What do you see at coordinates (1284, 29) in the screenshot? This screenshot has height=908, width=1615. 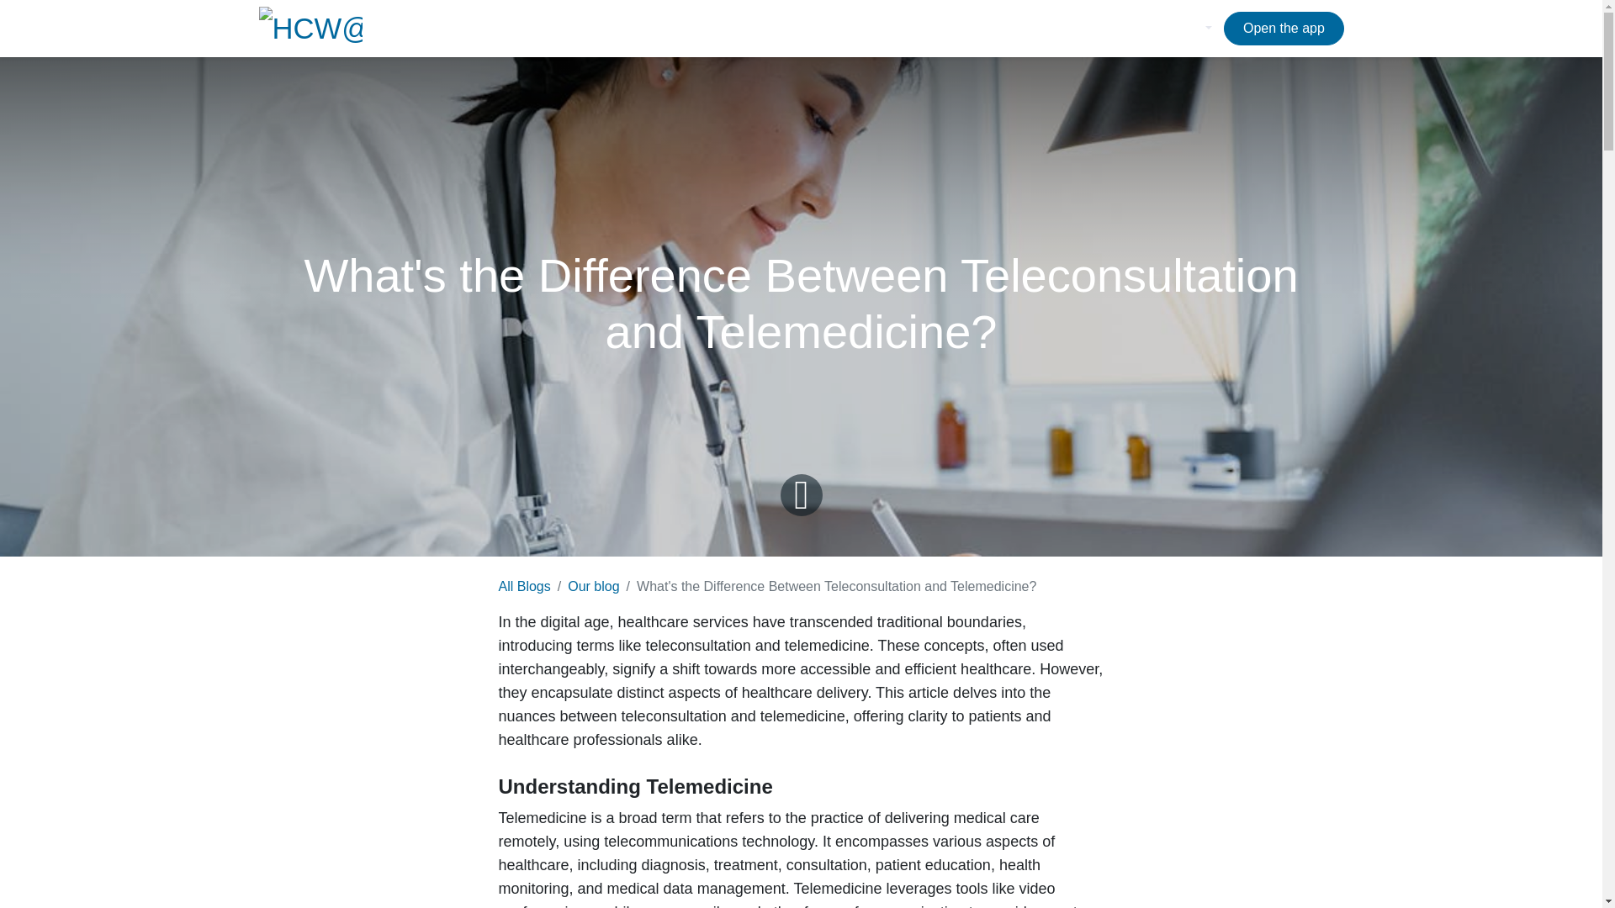 I see `Open the app` at bounding box center [1284, 29].